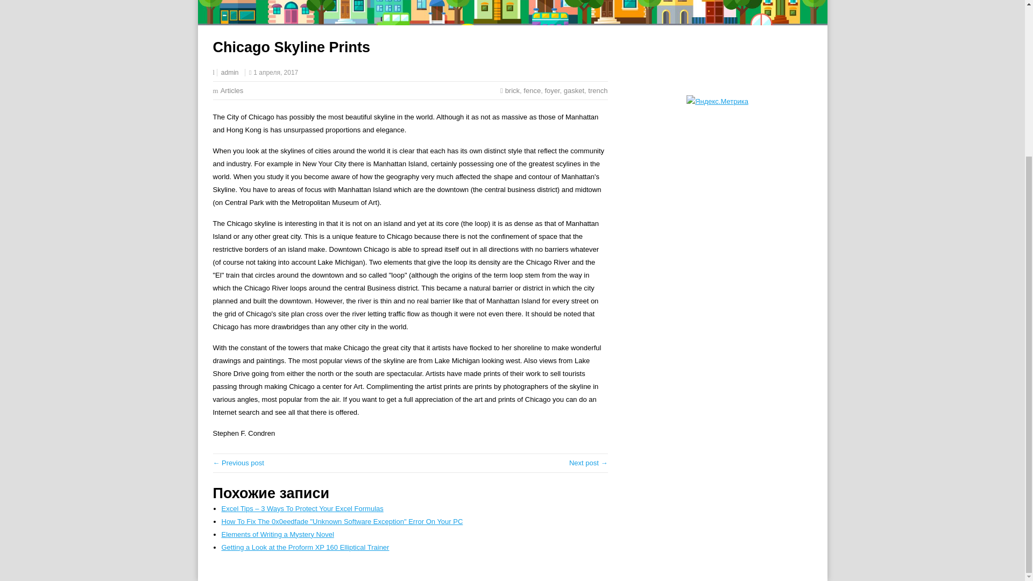 This screenshot has height=581, width=1033. Describe the element at coordinates (229, 72) in the screenshot. I see `admin` at that location.